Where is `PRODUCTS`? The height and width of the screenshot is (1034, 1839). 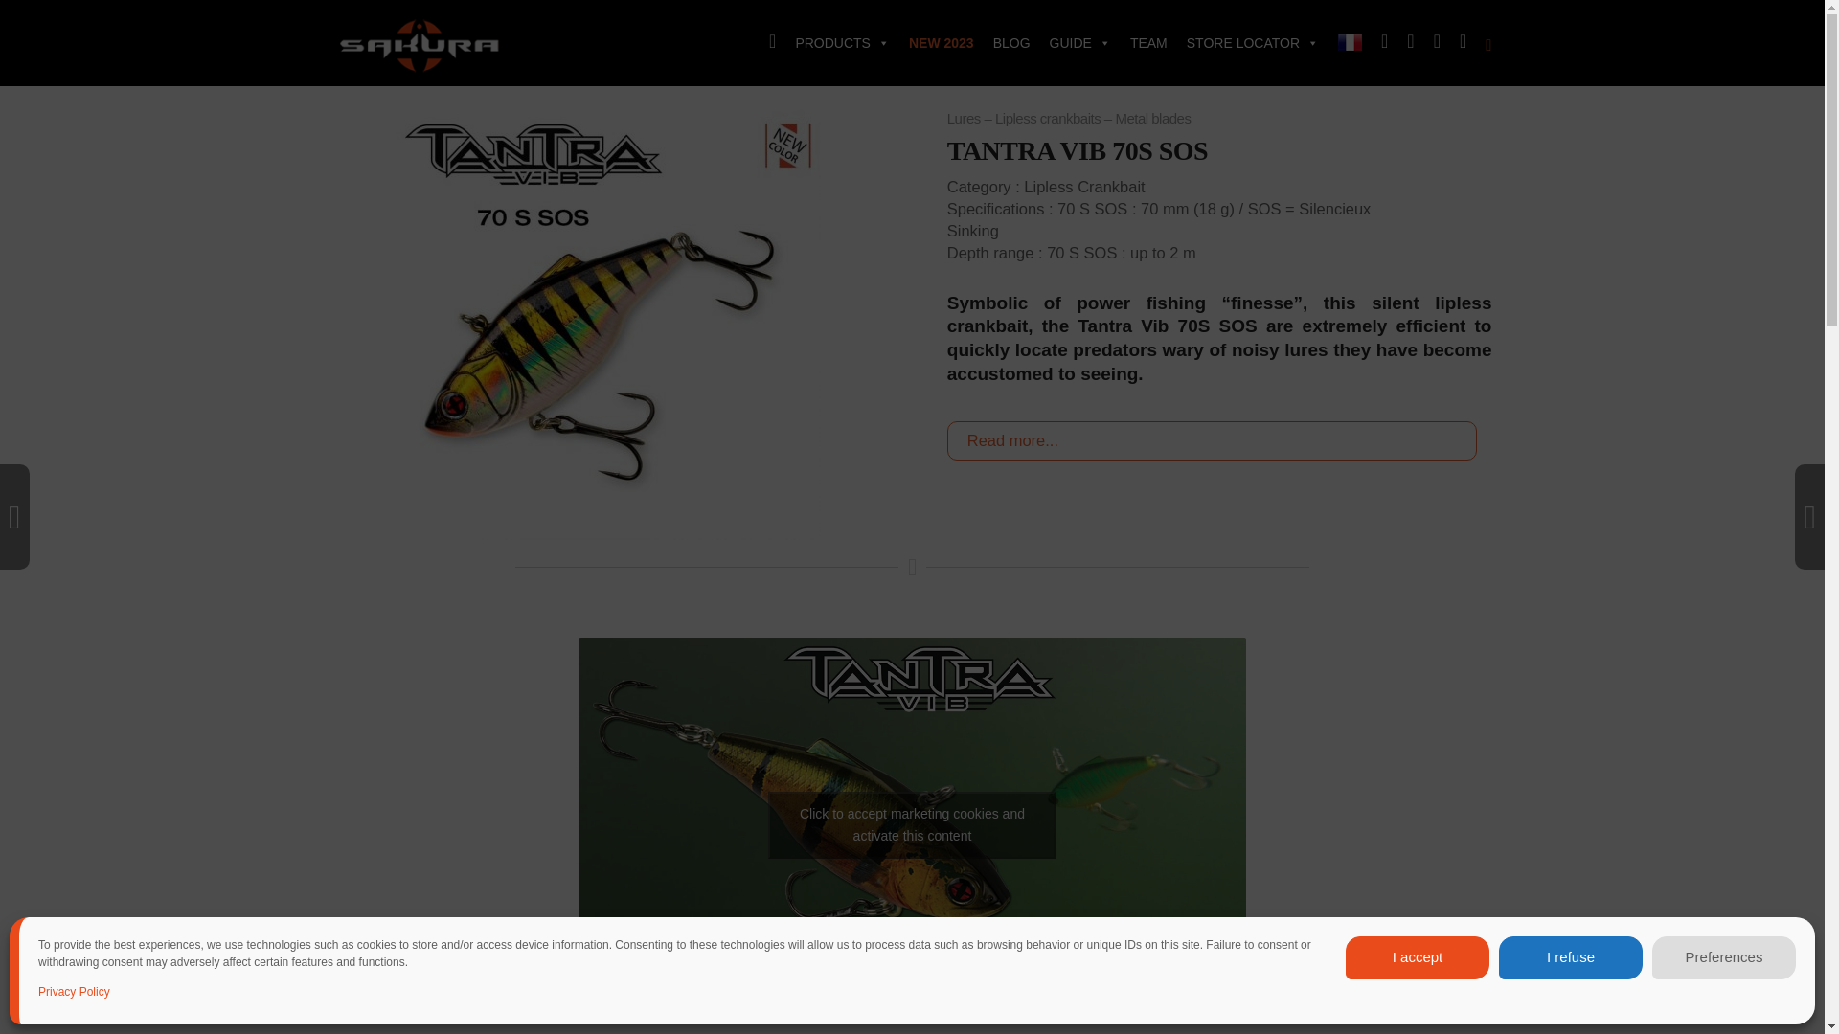
PRODUCTS is located at coordinates (841, 43).